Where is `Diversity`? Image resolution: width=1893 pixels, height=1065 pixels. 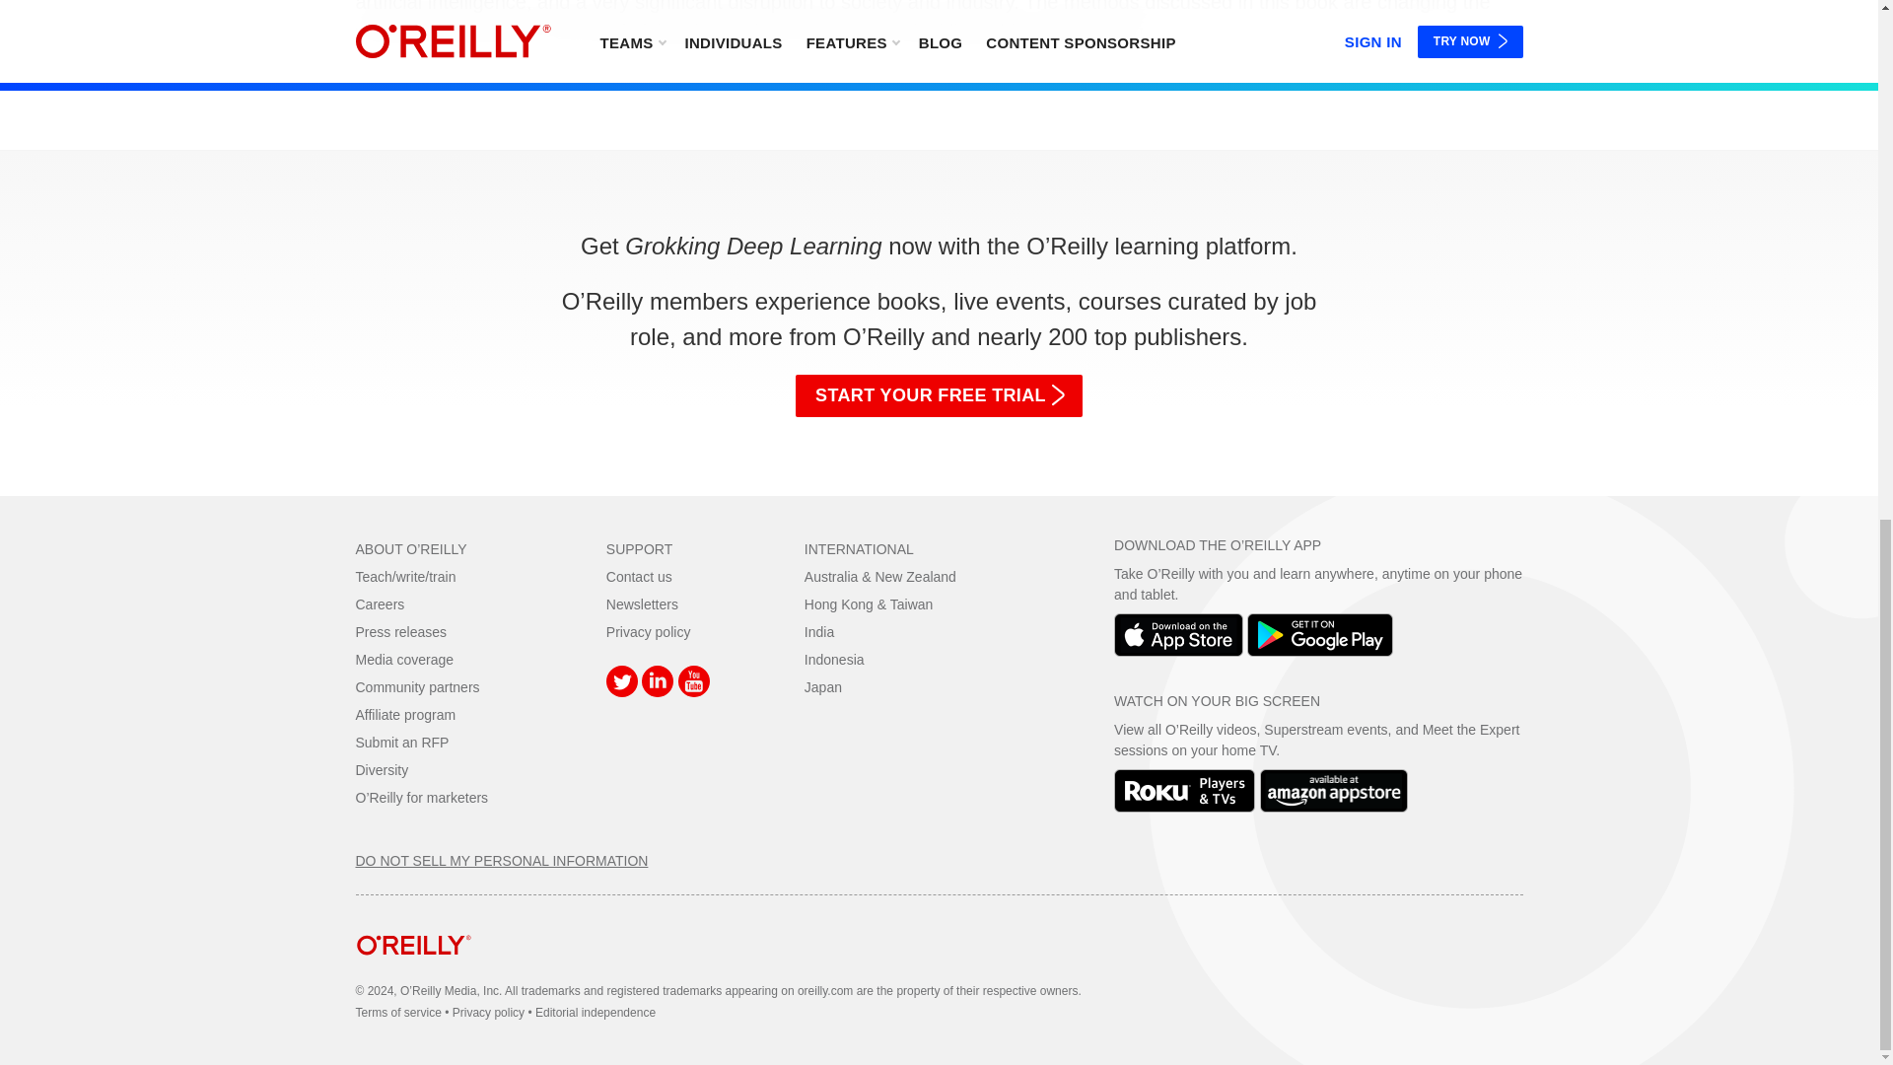
Diversity is located at coordinates (382, 770).